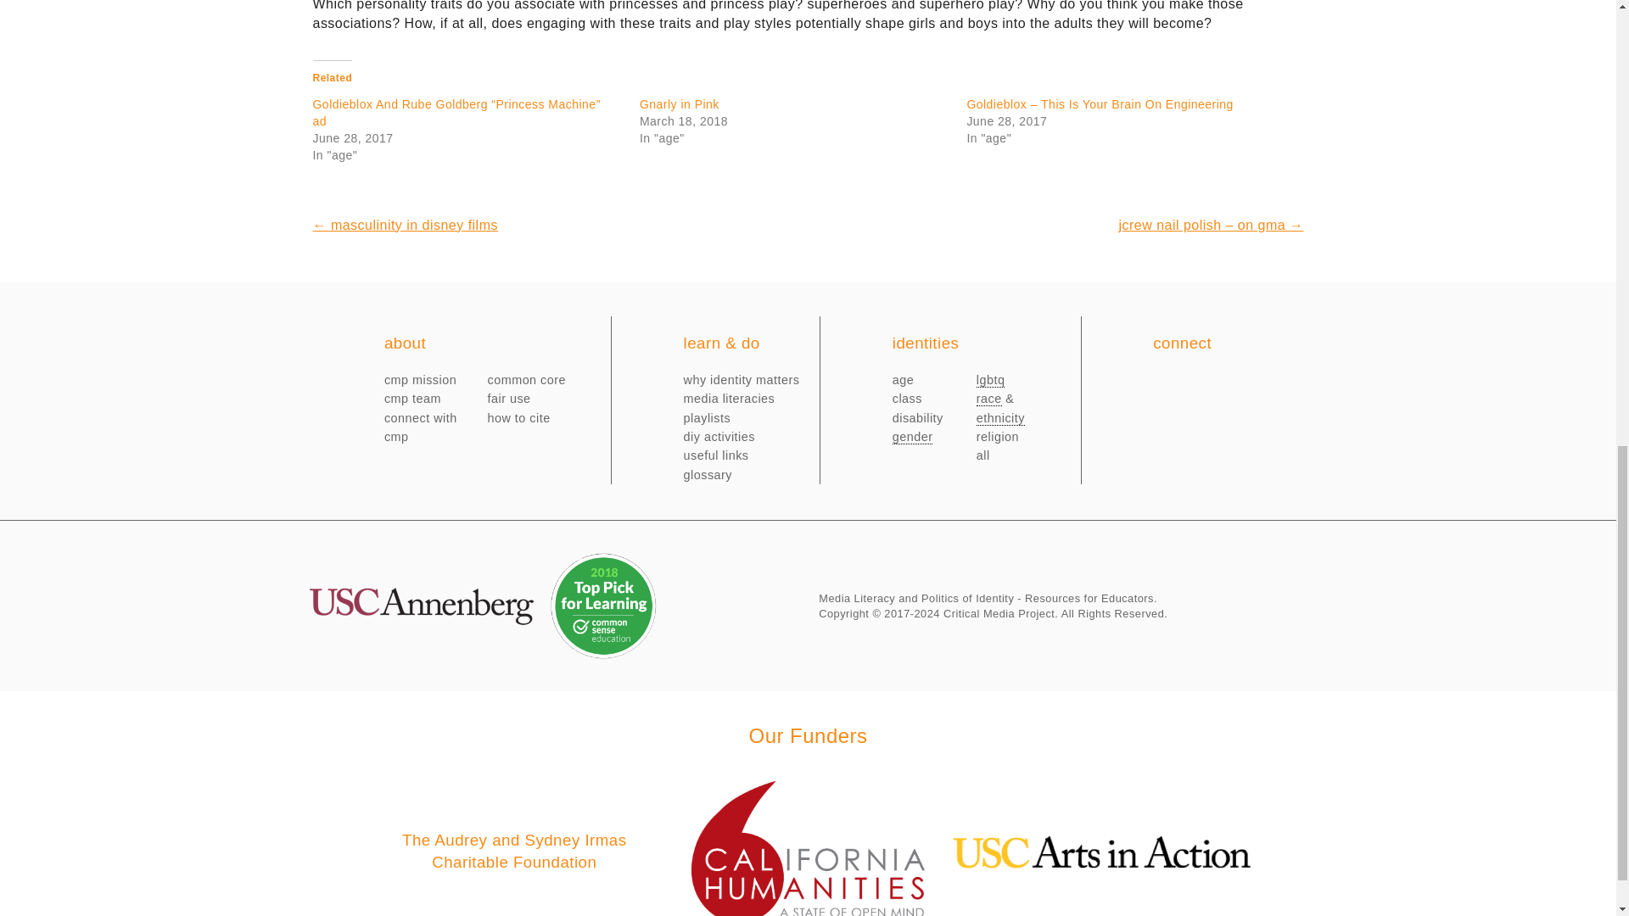 This screenshot has width=1629, height=916. Describe the element at coordinates (680, 103) in the screenshot. I see `Gnarly in Pink` at that location.